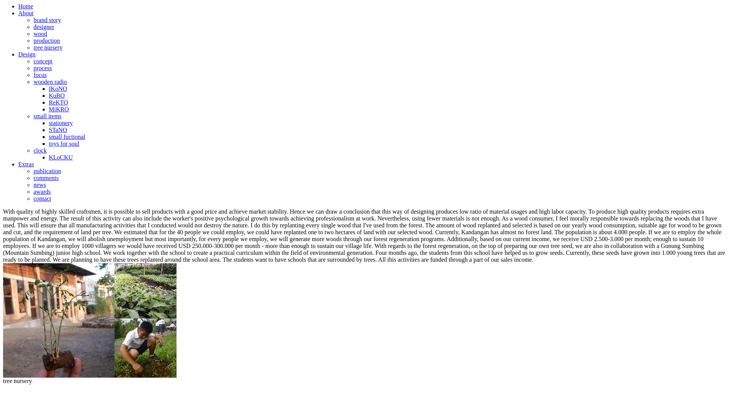  What do you see at coordinates (40, 150) in the screenshot?
I see `clock` at bounding box center [40, 150].